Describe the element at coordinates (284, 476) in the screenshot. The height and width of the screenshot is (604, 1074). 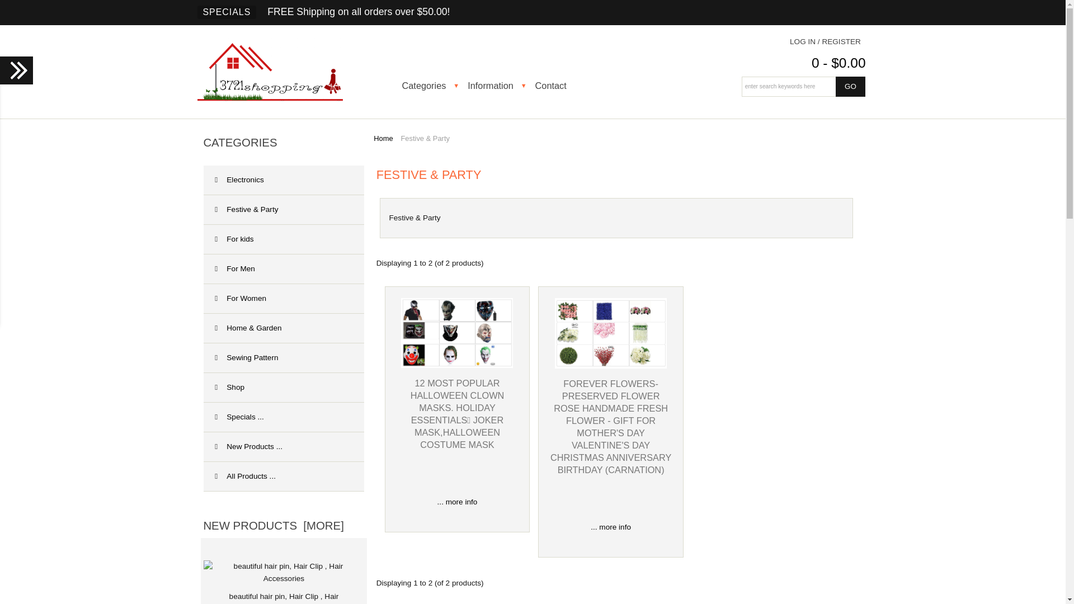
I see `All Products ...` at that location.